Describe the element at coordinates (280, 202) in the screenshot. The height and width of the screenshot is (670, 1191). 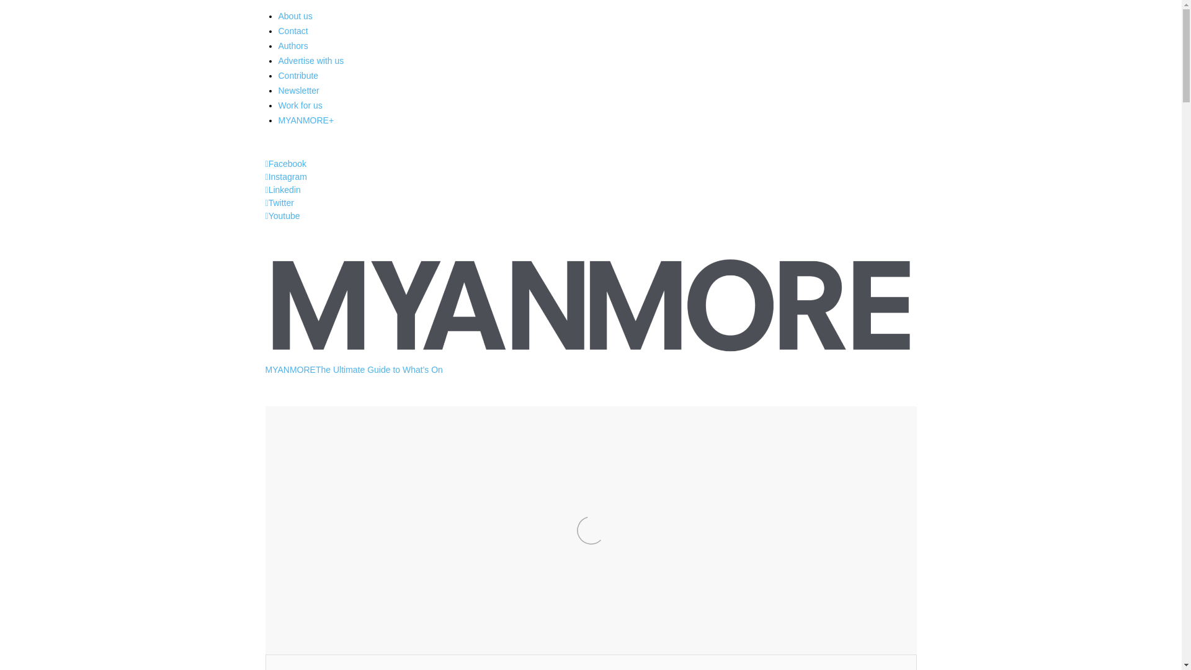
I see `Twitter` at that location.